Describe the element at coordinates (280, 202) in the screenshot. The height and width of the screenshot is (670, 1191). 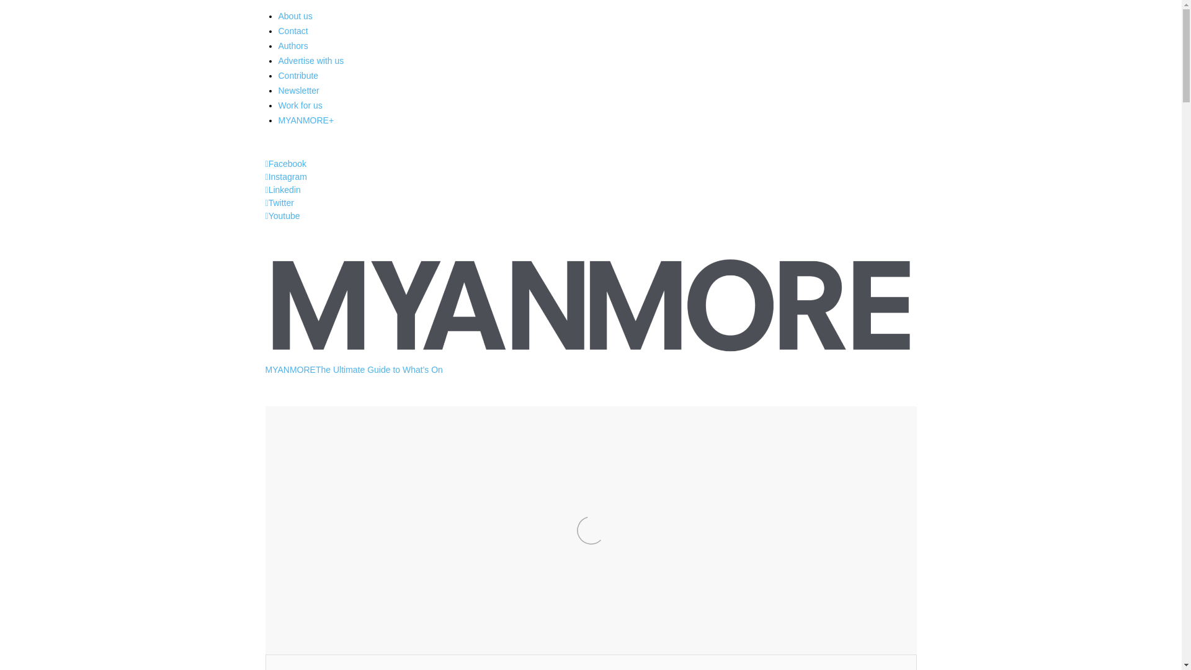
I see `Twitter` at that location.